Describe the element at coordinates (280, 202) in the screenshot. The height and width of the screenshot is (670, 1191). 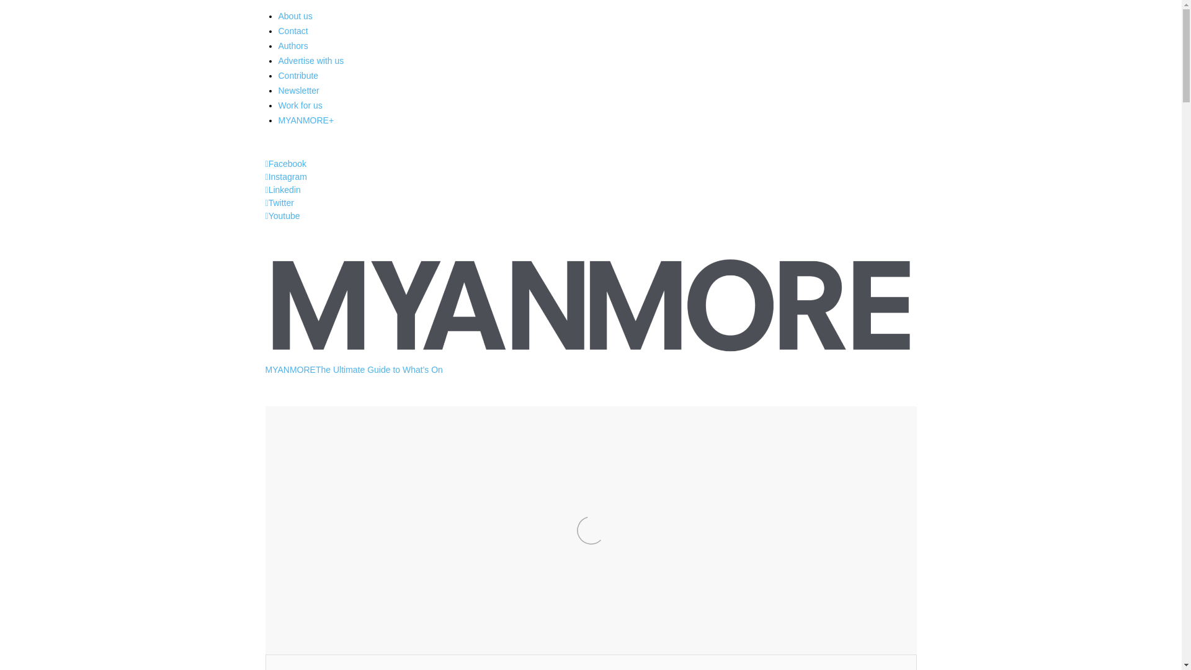
I see `Twitter` at that location.